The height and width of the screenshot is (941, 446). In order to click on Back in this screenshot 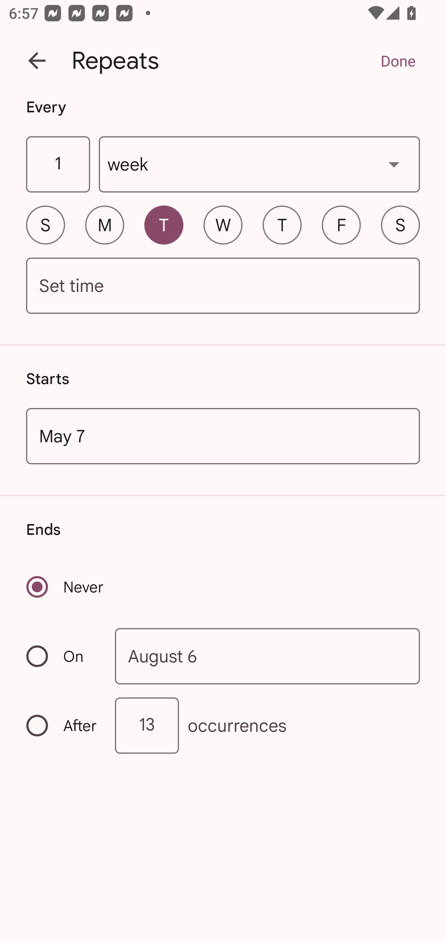, I will do `click(37, 61)`.